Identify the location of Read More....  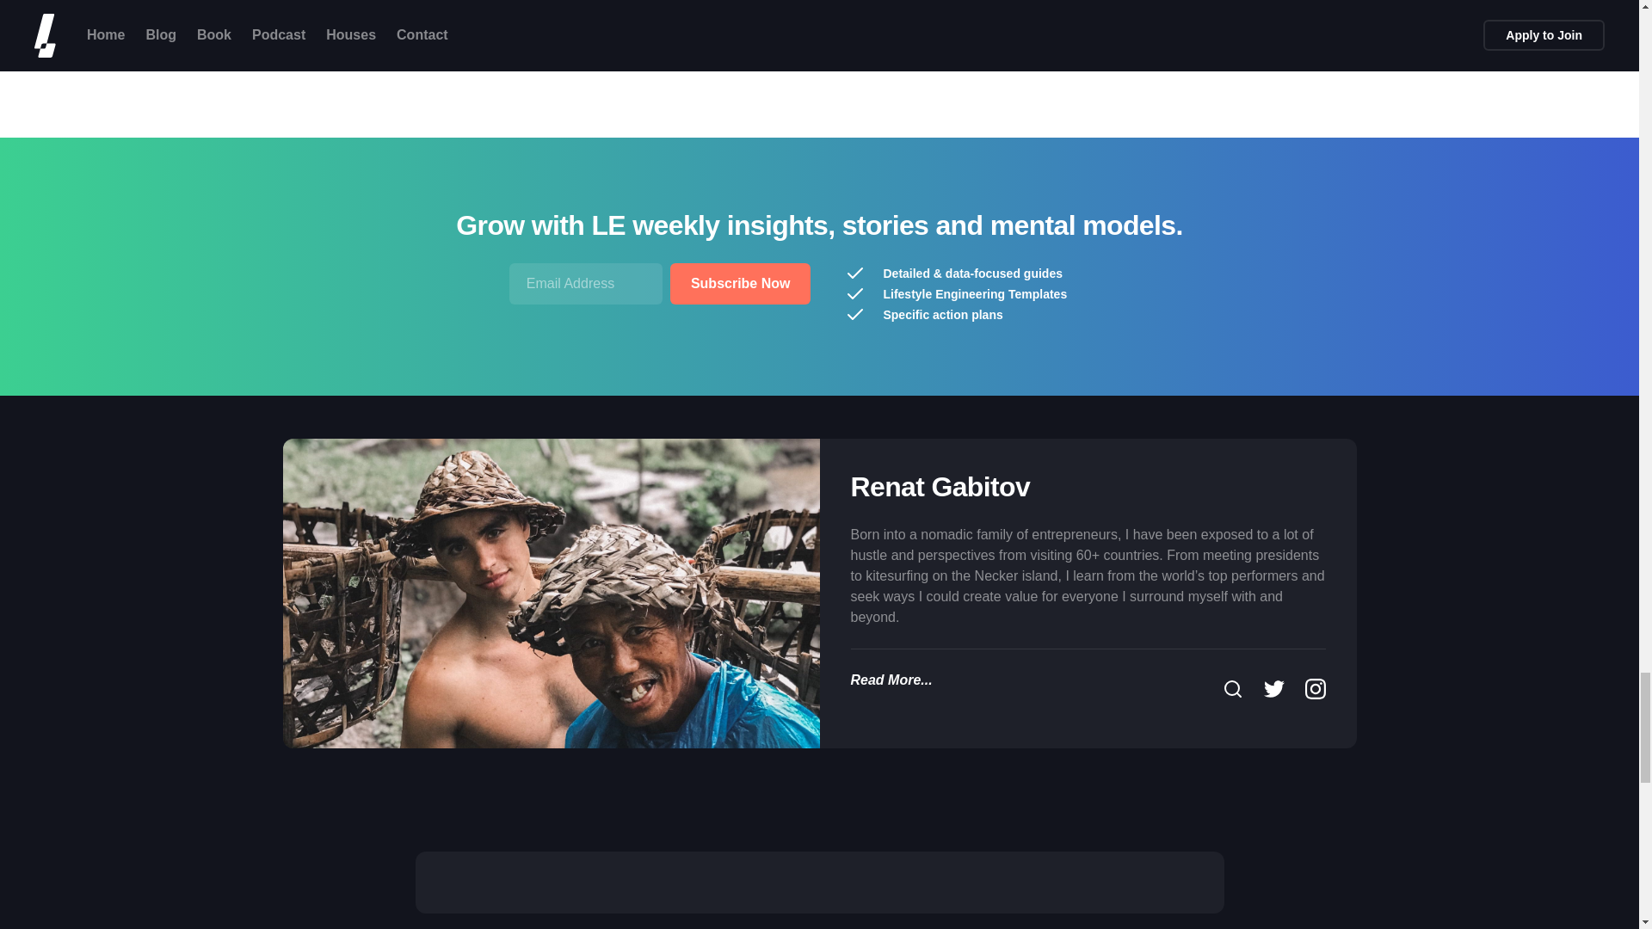
(891, 680).